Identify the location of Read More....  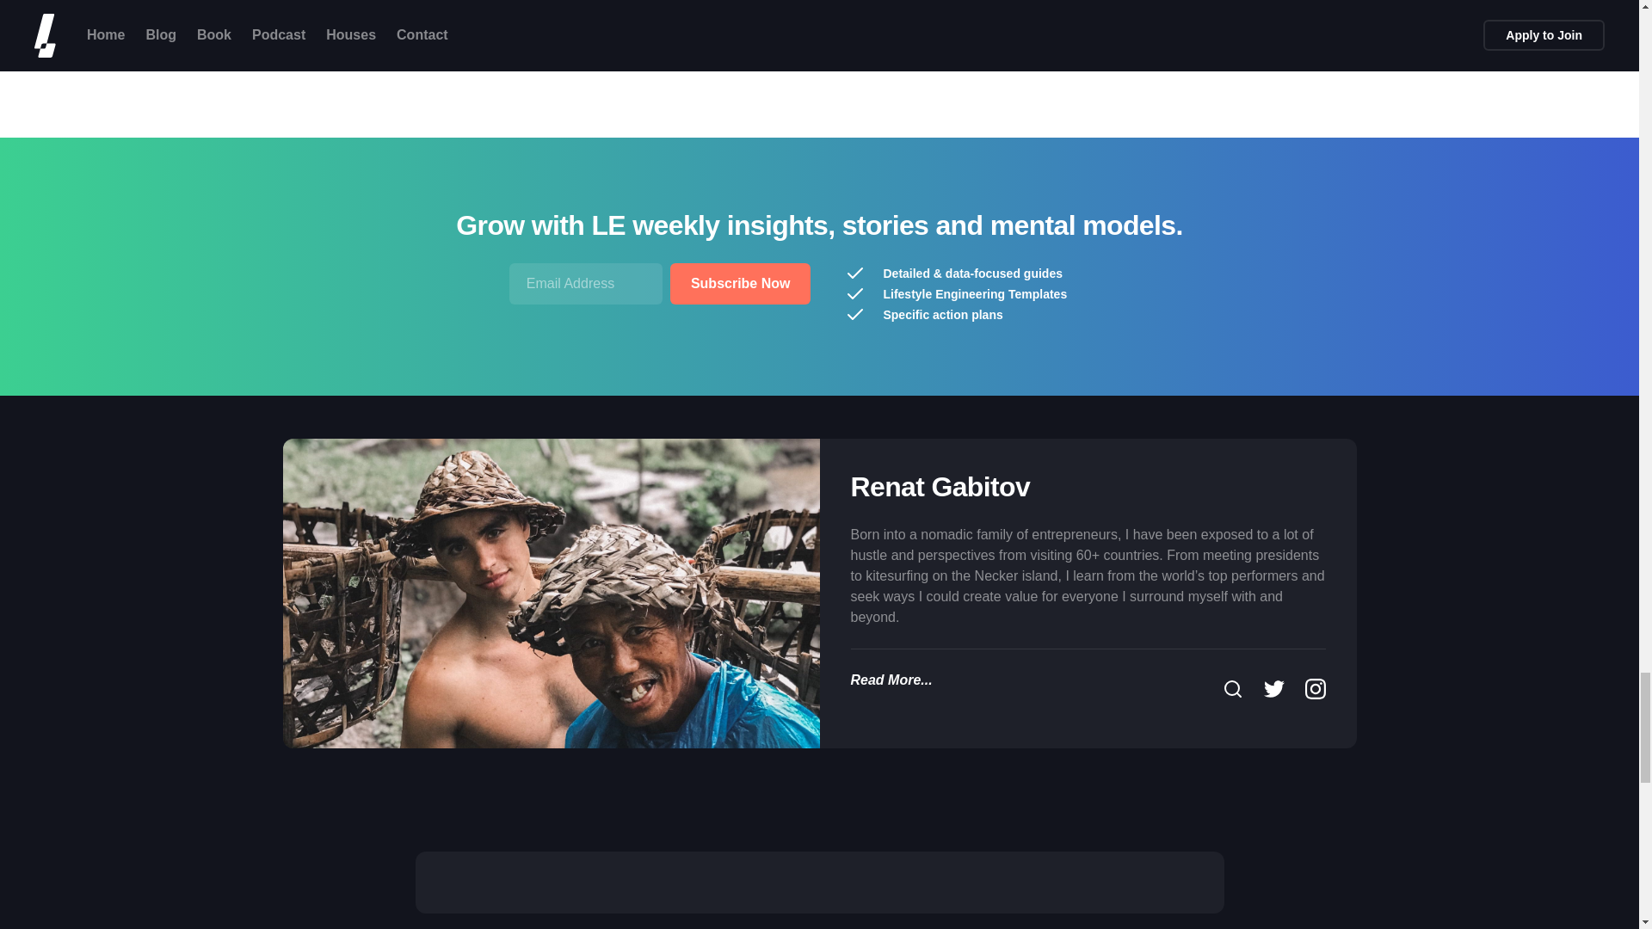
(891, 680).